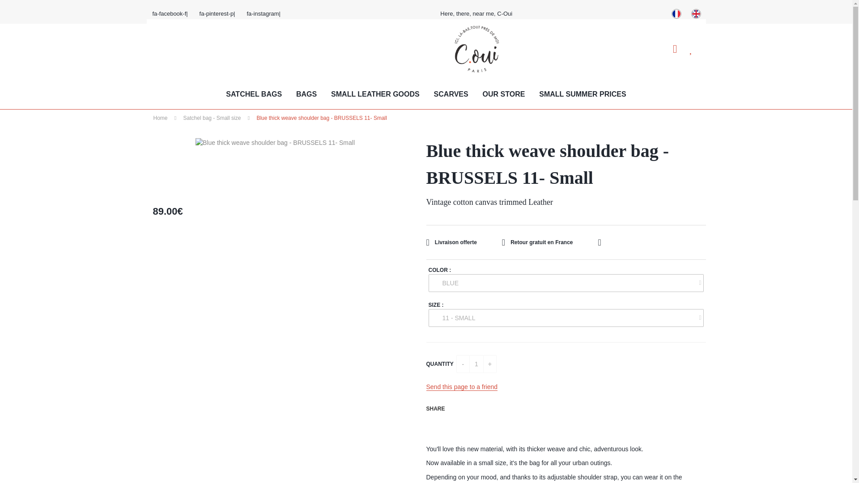 The image size is (859, 483). What do you see at coordinates (254, 95) in the screenshot?
I see `SATCHEL BAGS` at bounding box center [254, 95].